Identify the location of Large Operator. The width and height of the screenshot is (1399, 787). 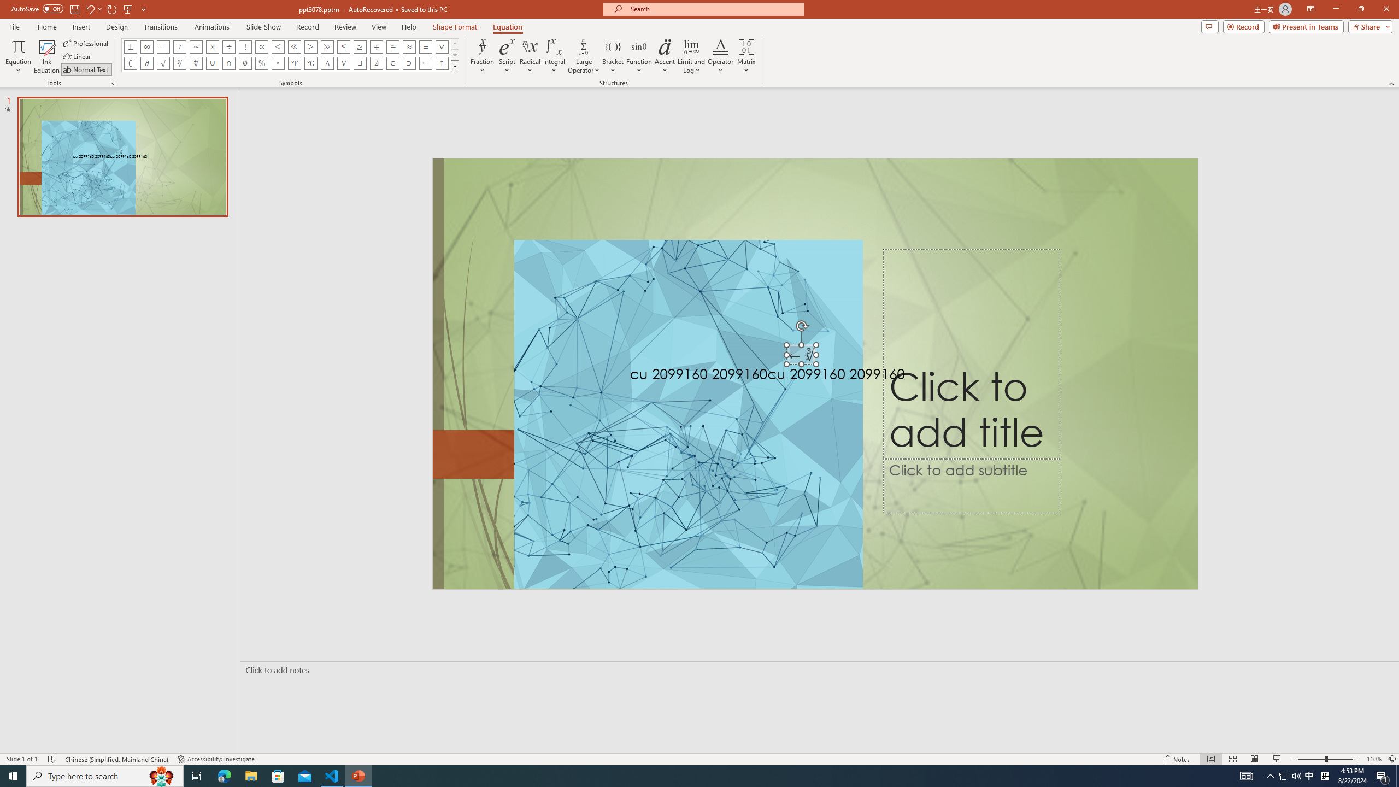
(584, 56).